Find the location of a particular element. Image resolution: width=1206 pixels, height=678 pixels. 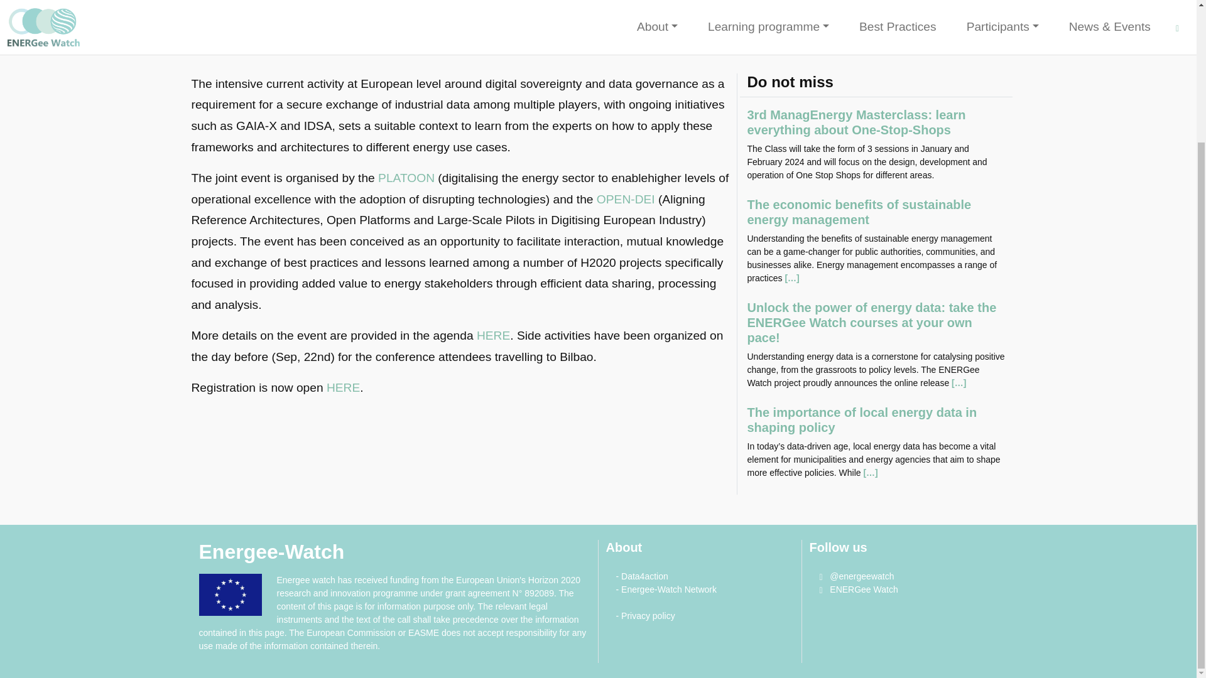

  ENERGee Watch is located at coordinates (858, 589).